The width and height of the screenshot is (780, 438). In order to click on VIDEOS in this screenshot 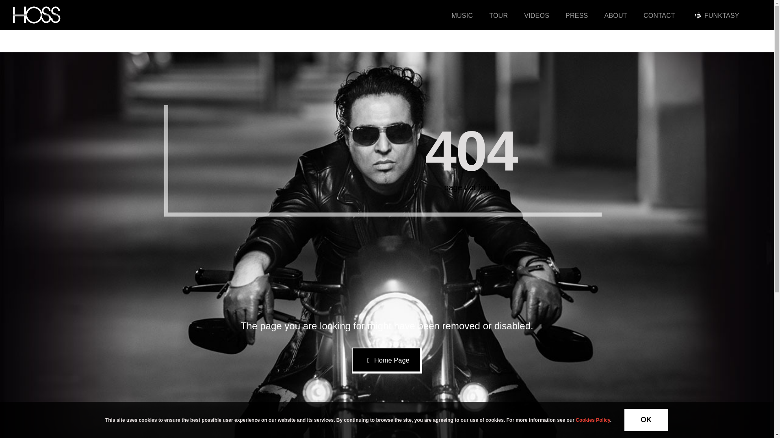, I will do `click(536, 15)`.